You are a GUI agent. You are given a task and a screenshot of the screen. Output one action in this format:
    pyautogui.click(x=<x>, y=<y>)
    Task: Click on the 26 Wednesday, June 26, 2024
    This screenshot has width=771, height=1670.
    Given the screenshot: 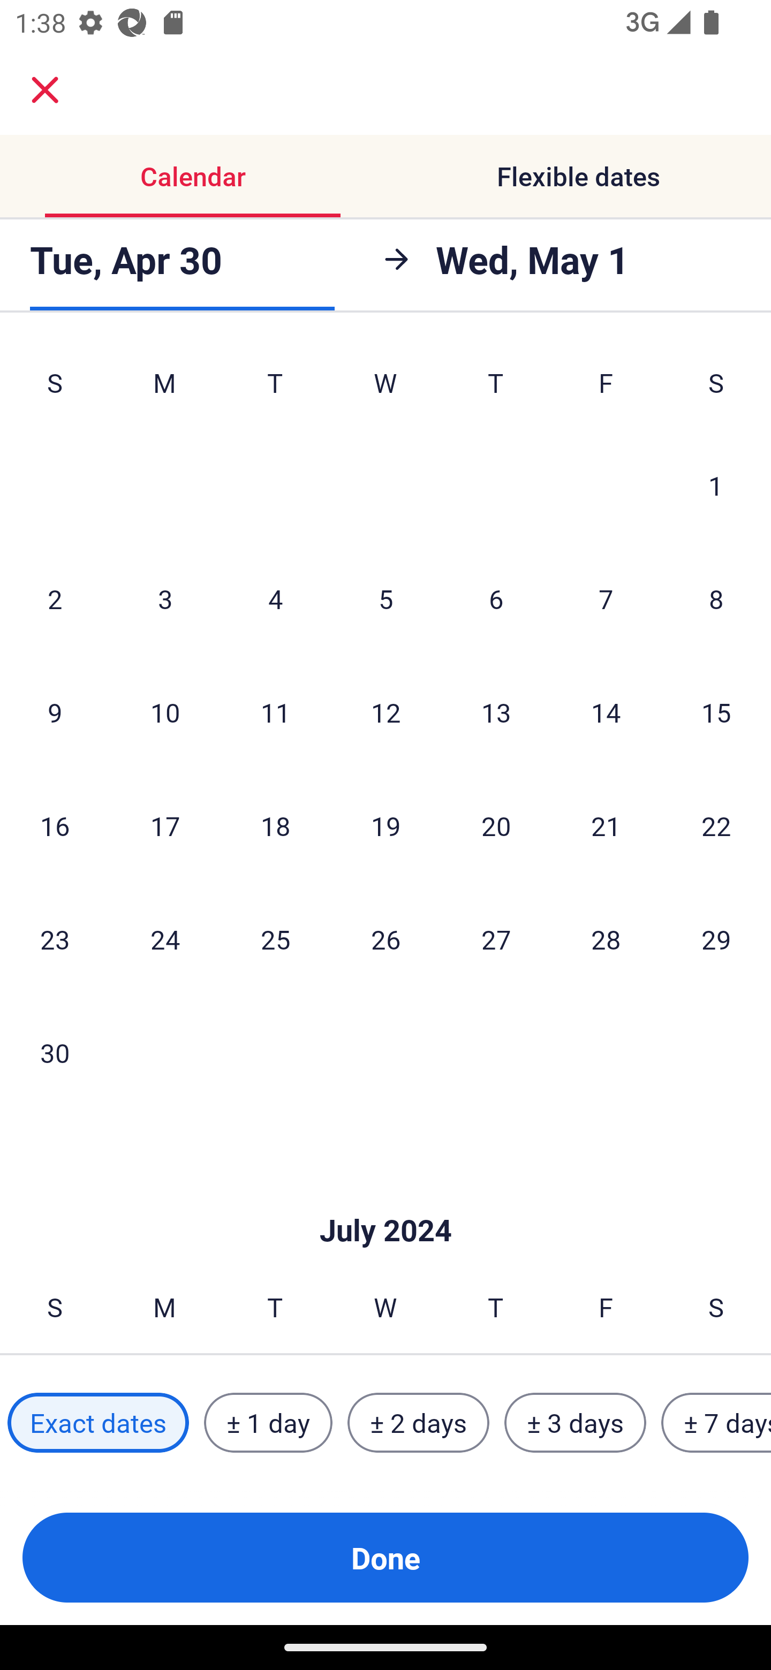 What is the action you would take?
    pyautogui.click(x=385, y=938)
    